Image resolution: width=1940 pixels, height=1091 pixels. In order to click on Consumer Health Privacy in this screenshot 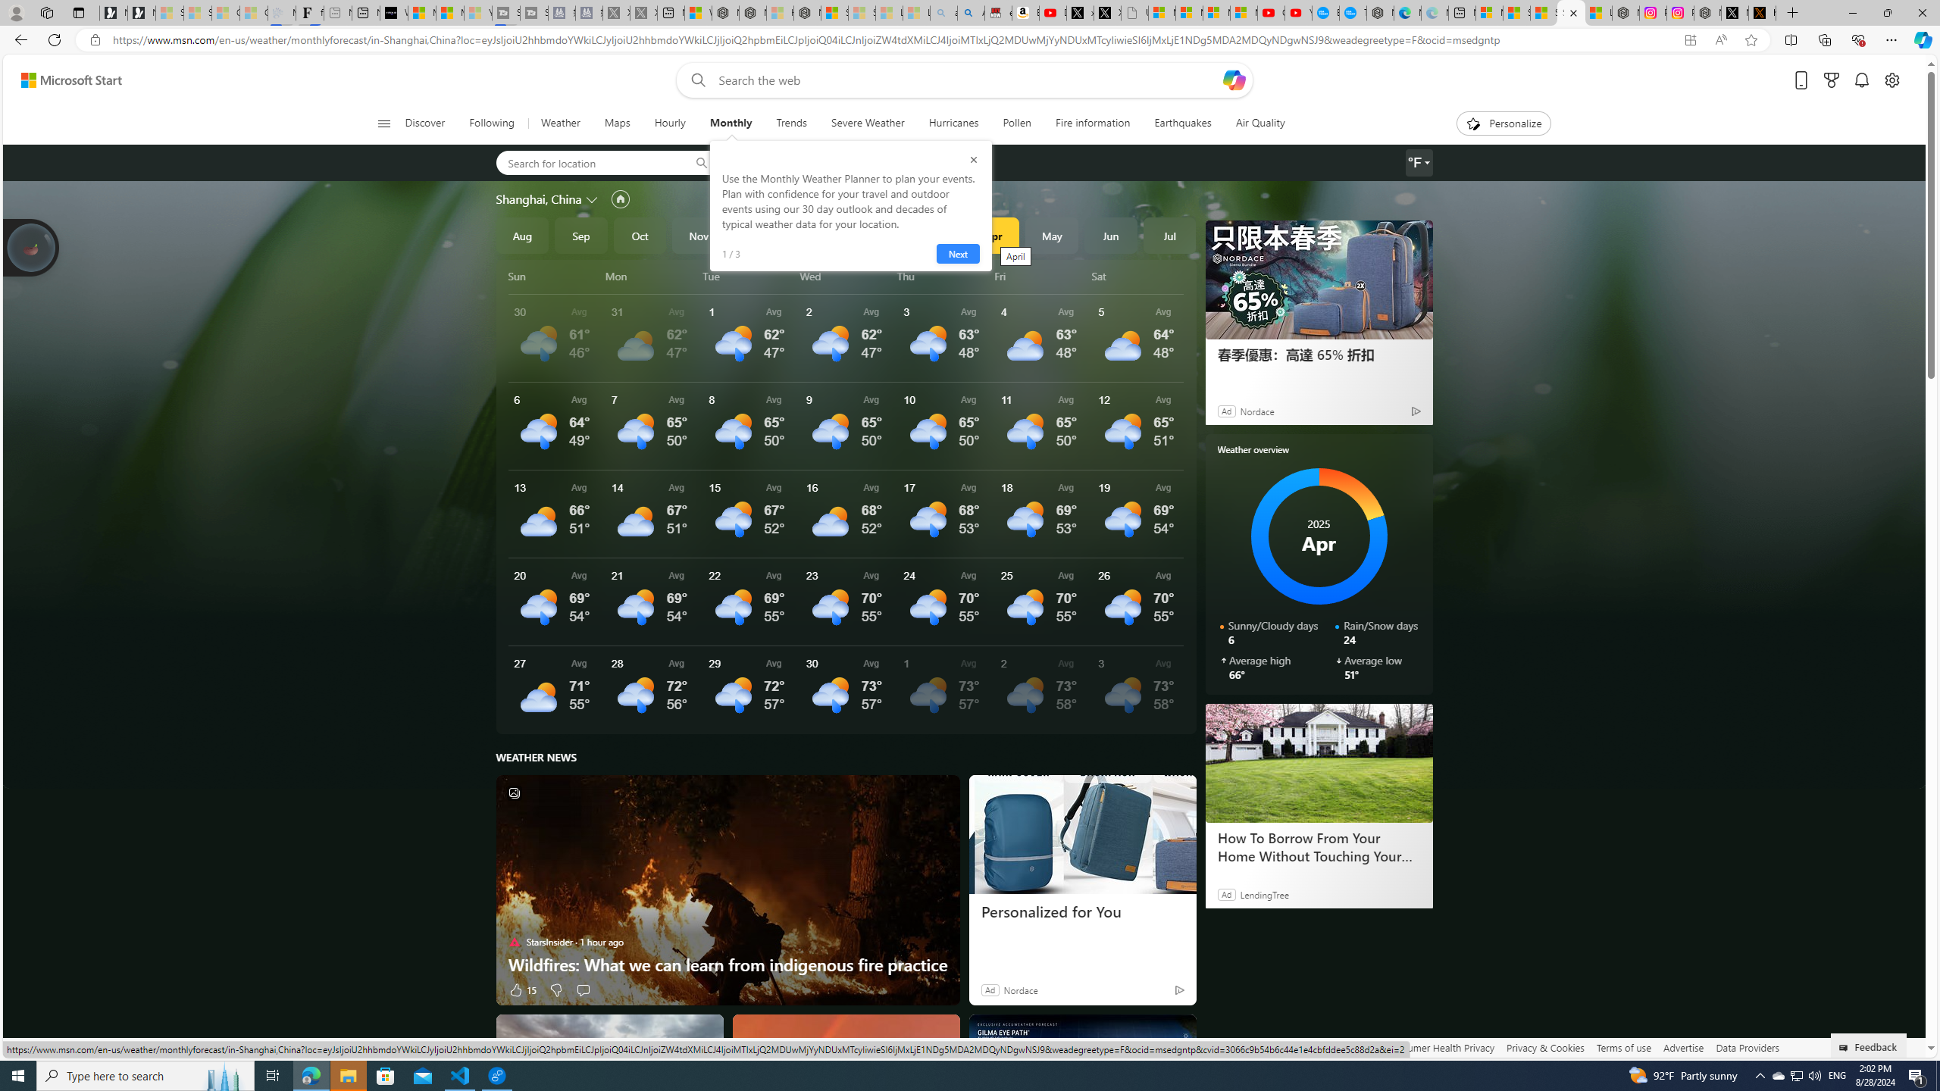, I will do `click(1440, 1047)`.